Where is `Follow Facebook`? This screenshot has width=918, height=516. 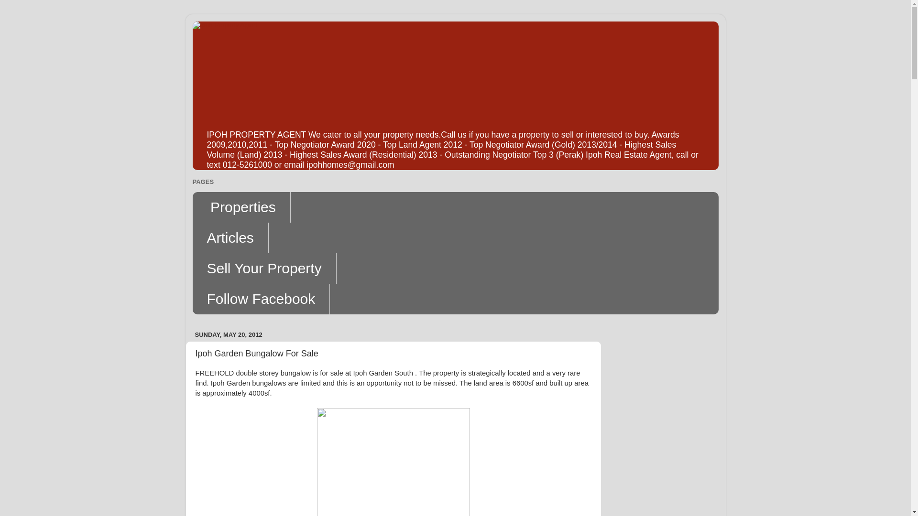 Follow Facebook is located at coordinates (261, 299).